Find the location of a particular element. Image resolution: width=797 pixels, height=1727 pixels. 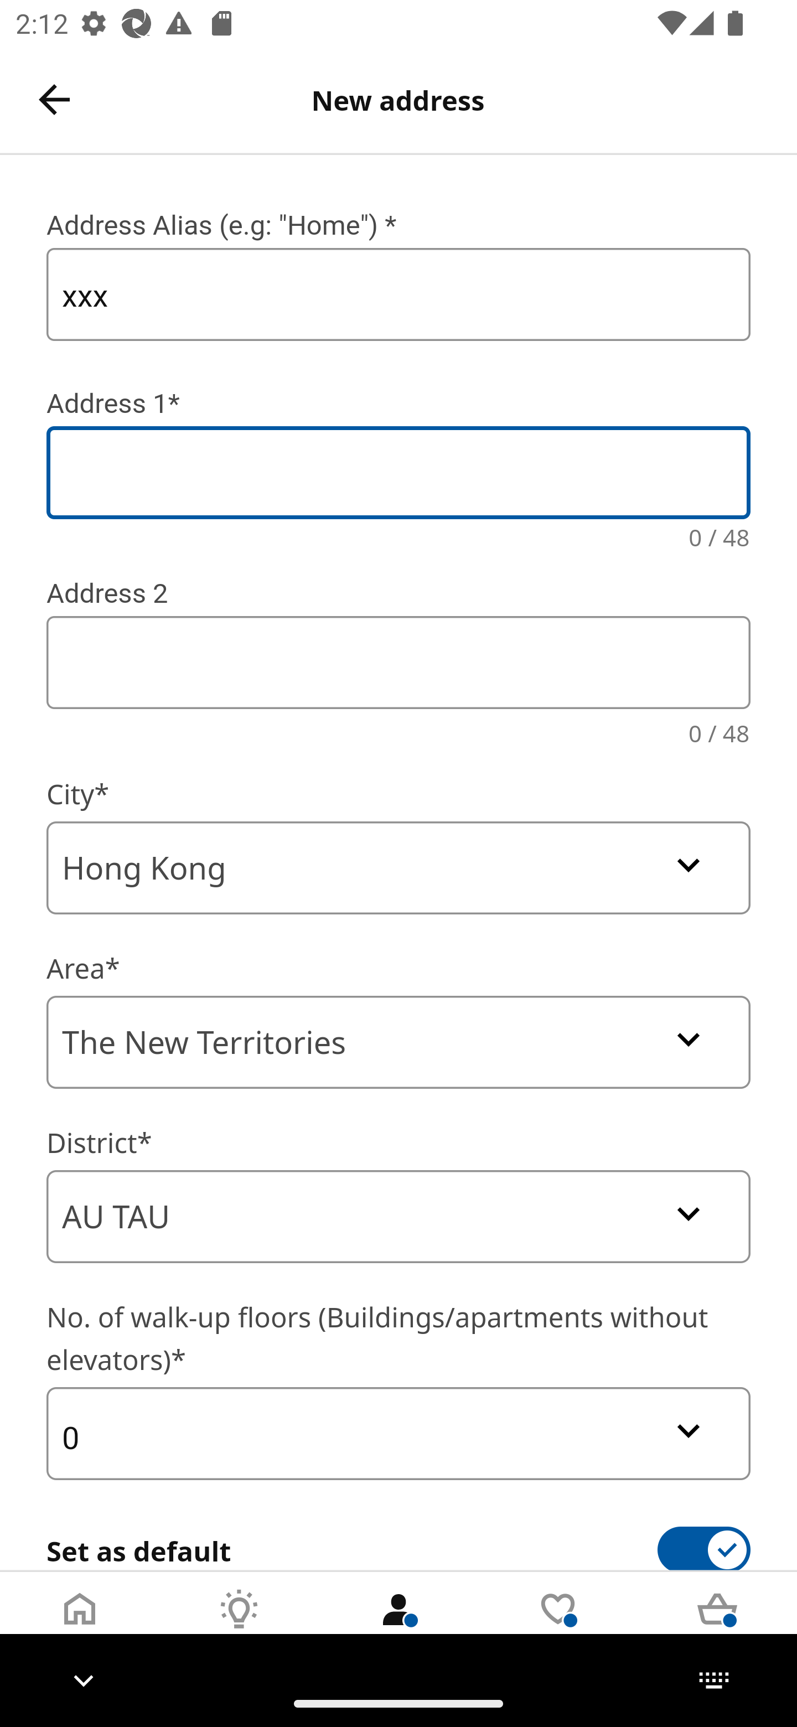

0 is located at coordinates (398, 1433).